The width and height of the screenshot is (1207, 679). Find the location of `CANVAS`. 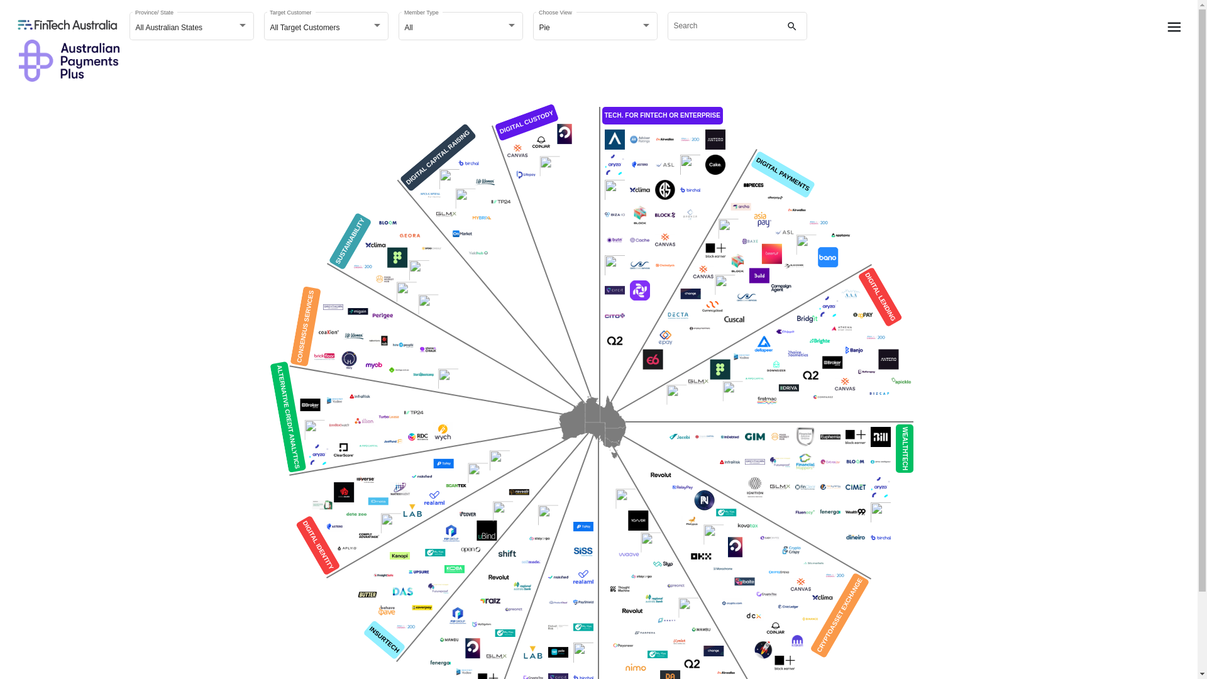

CANVAS is located at coordinates (800, 585).